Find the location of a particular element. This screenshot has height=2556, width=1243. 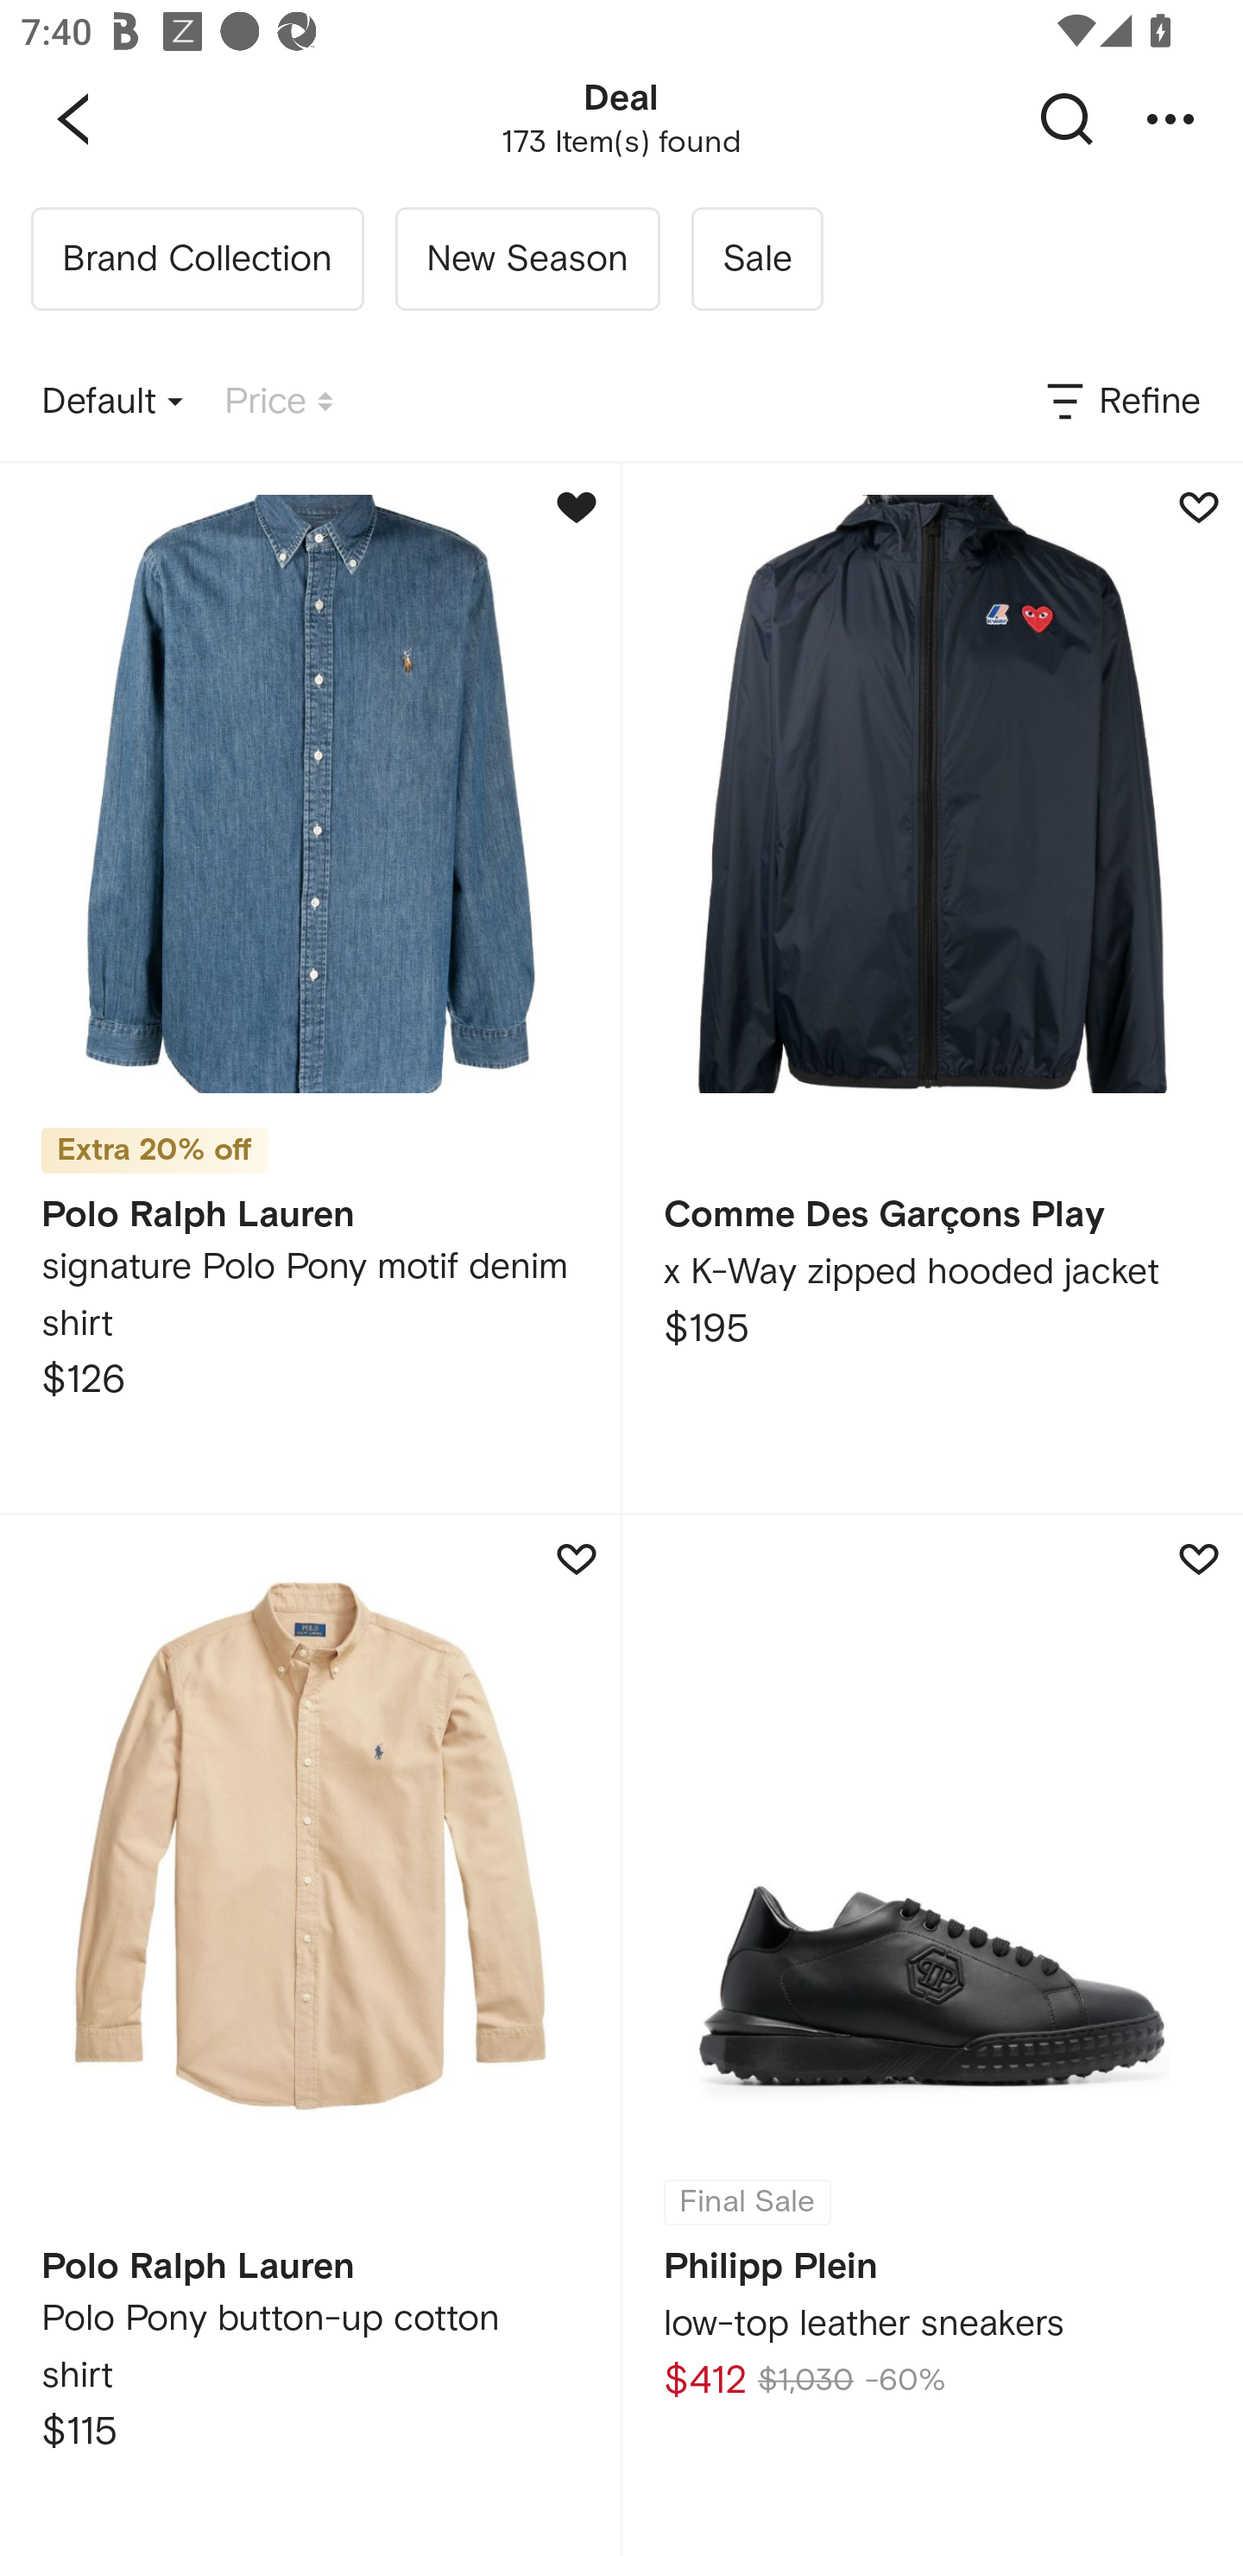

New Season is located at coordinates (527, 259).